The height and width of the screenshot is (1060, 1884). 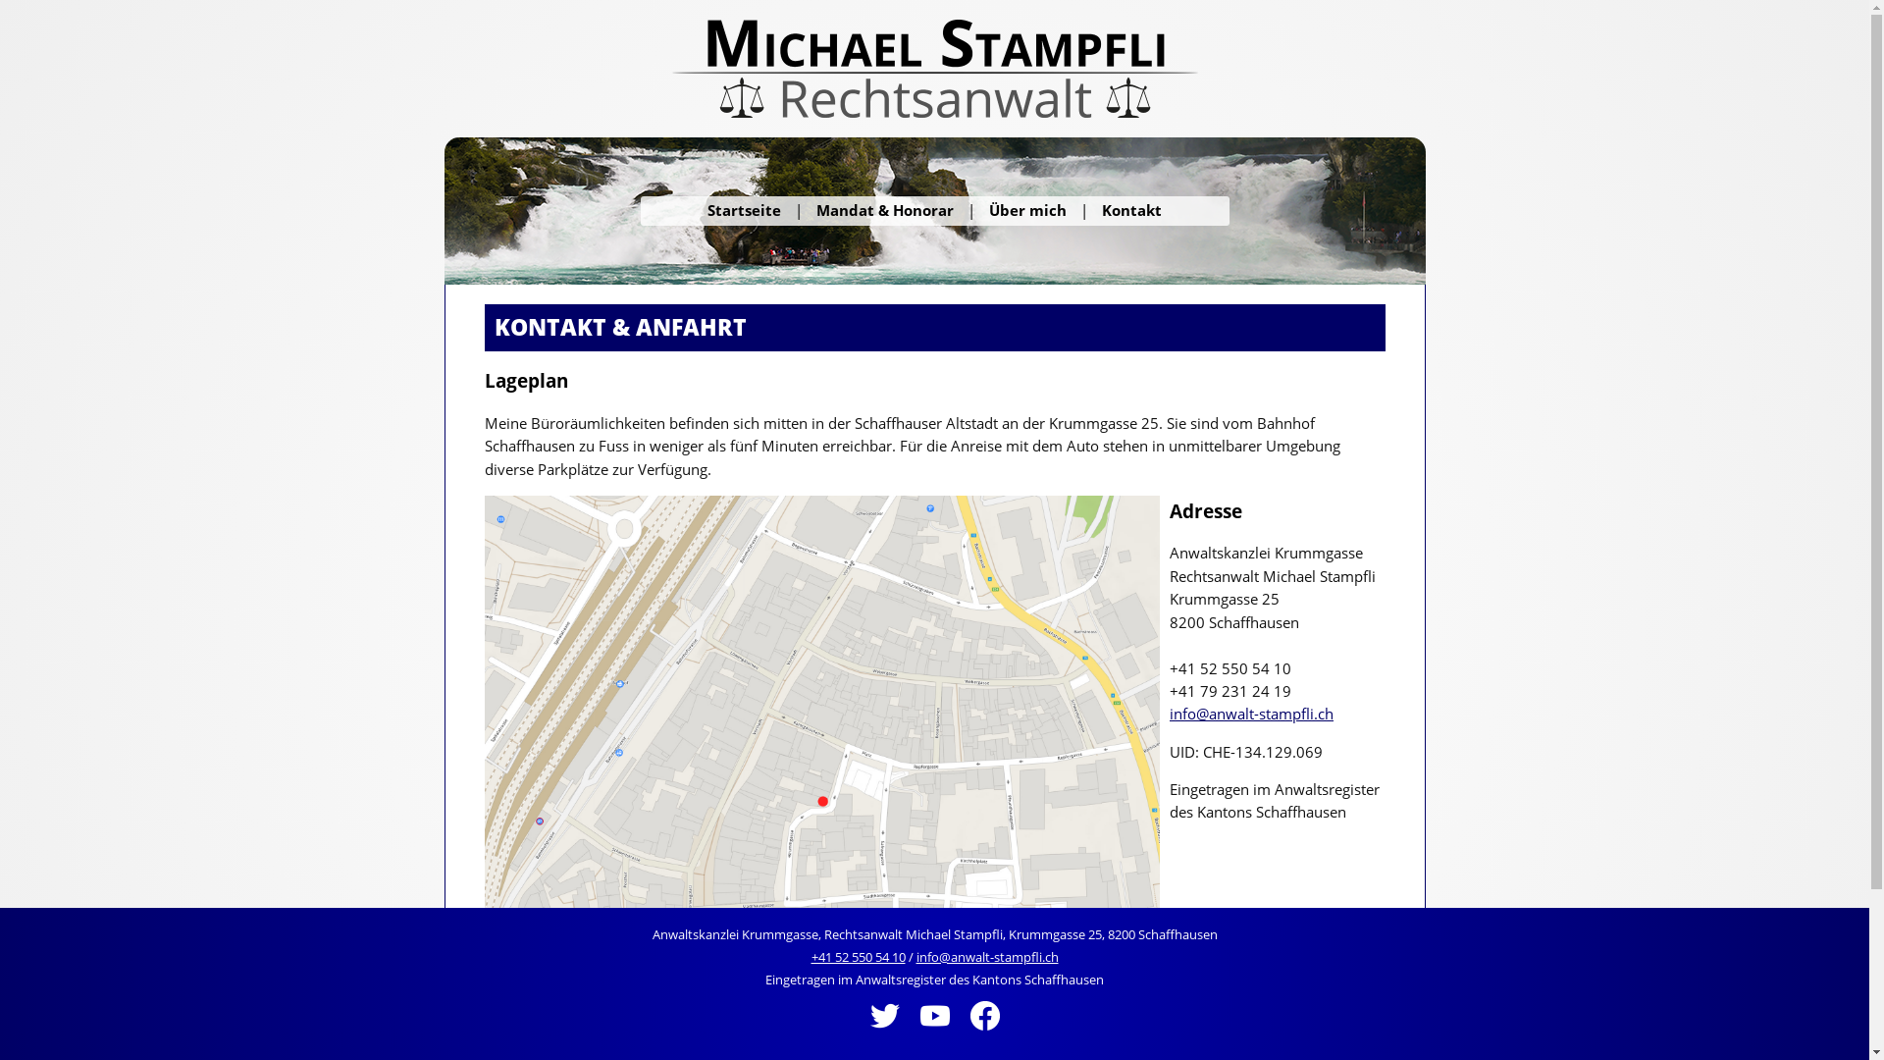 What do you see at coordinates (858, 957) in the screenshot?
I see `+41 52 550 54 10` at bounding box center [858, 957].